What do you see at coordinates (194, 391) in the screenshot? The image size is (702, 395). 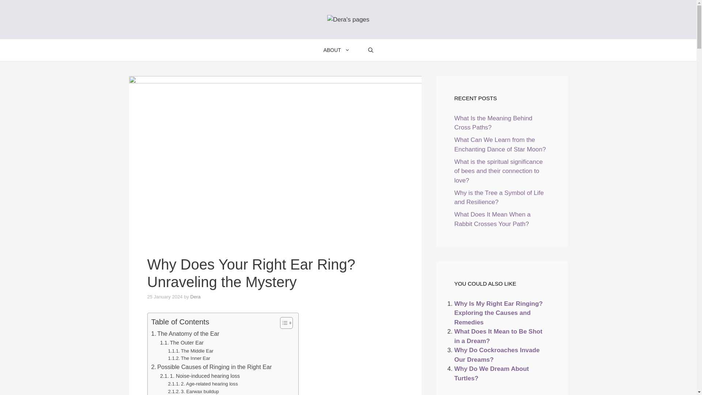 I see `3. Earwax buildup` at bounding box center [194, 391].